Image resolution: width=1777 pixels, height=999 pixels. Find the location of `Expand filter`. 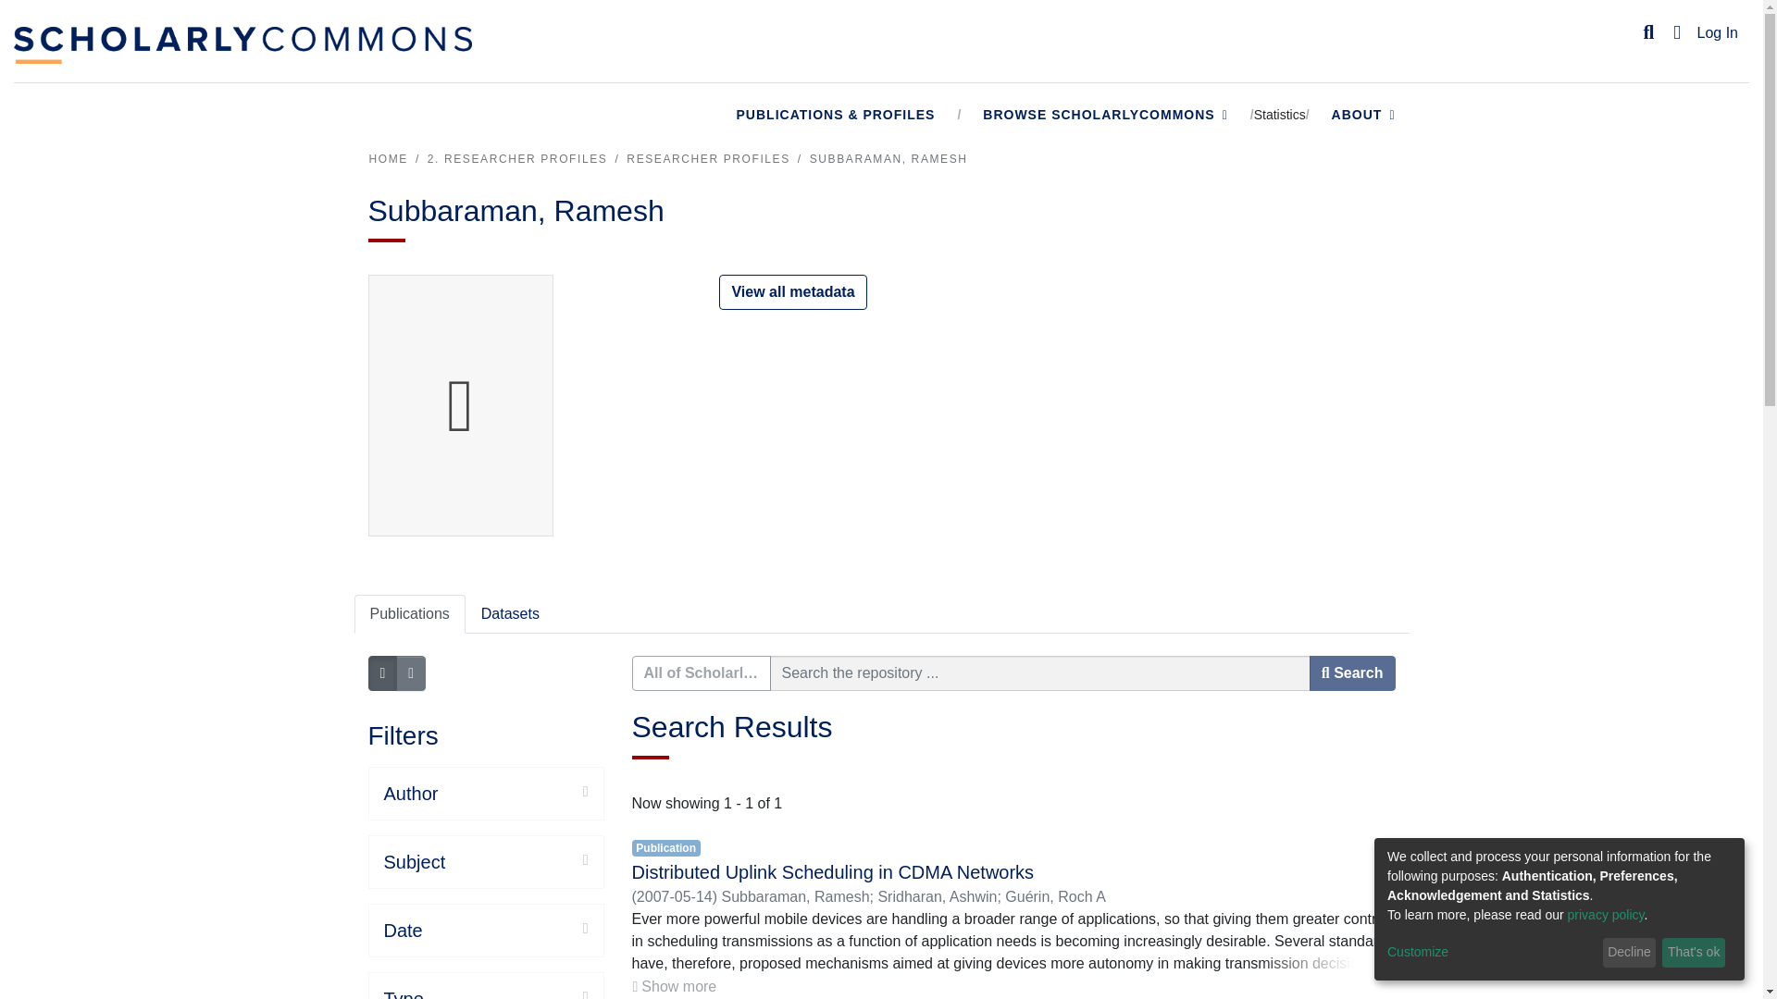

Expand filter is located at coordinates (505, 992).